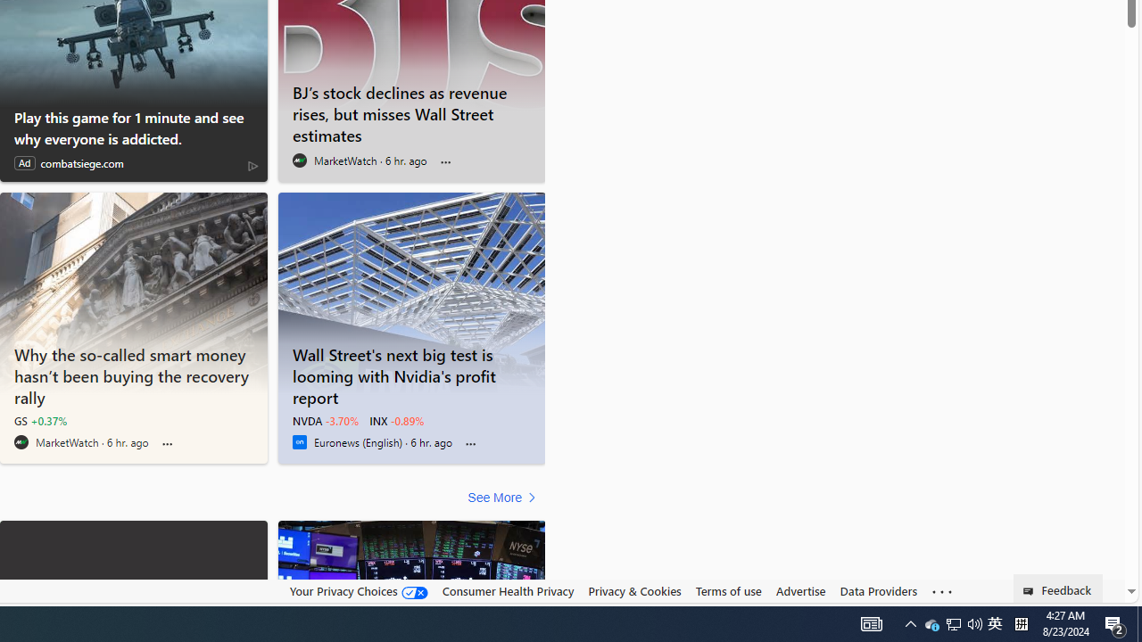 The image size is (1142, 642). What do you see at coordinates (252, 164) in the screenshot?
I see `AdChoices` at bounding box center [252, 164].